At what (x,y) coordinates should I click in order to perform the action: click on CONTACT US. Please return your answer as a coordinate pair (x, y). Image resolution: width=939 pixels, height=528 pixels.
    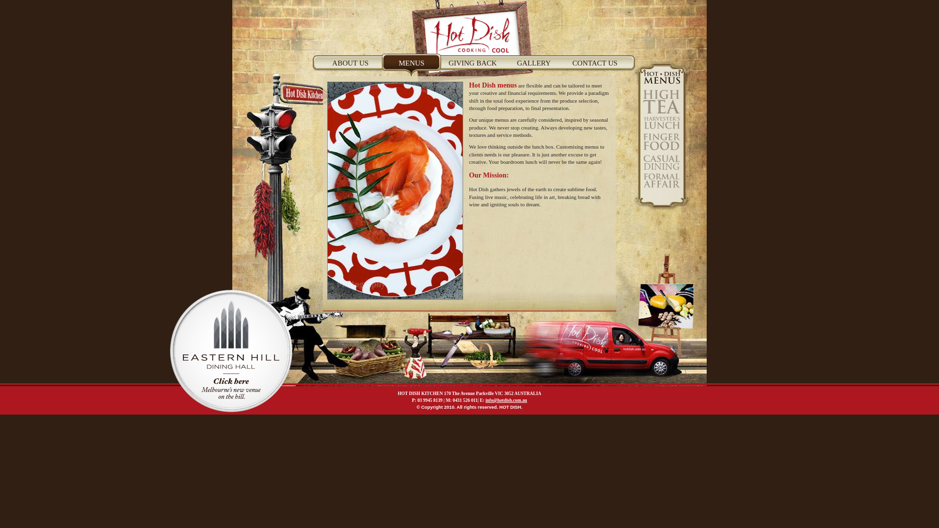
    Looking at the image, I should click on (595, 67).